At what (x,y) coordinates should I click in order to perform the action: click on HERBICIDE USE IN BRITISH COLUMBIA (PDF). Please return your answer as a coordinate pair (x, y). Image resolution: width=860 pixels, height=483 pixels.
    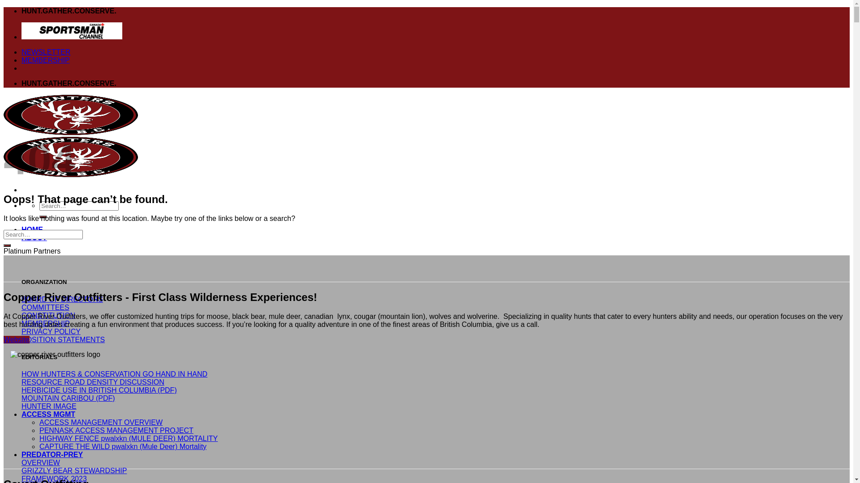
    Looking at the image, I should click on (99, 390).